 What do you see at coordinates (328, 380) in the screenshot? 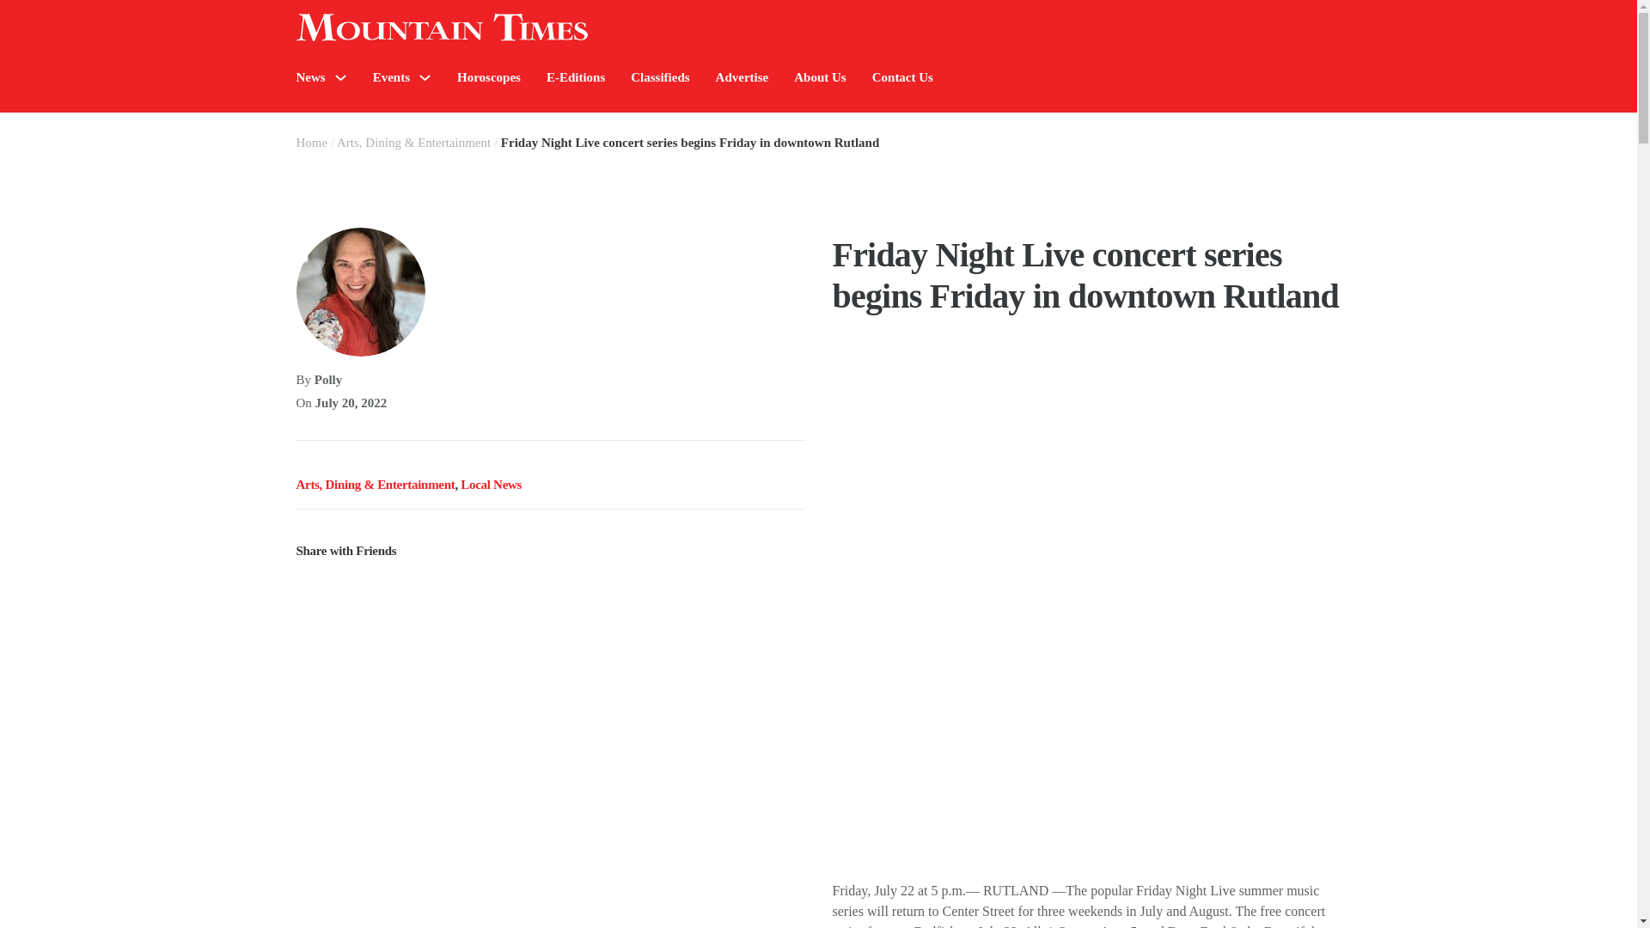
I see `Polly` at bounding box center [328, 380].